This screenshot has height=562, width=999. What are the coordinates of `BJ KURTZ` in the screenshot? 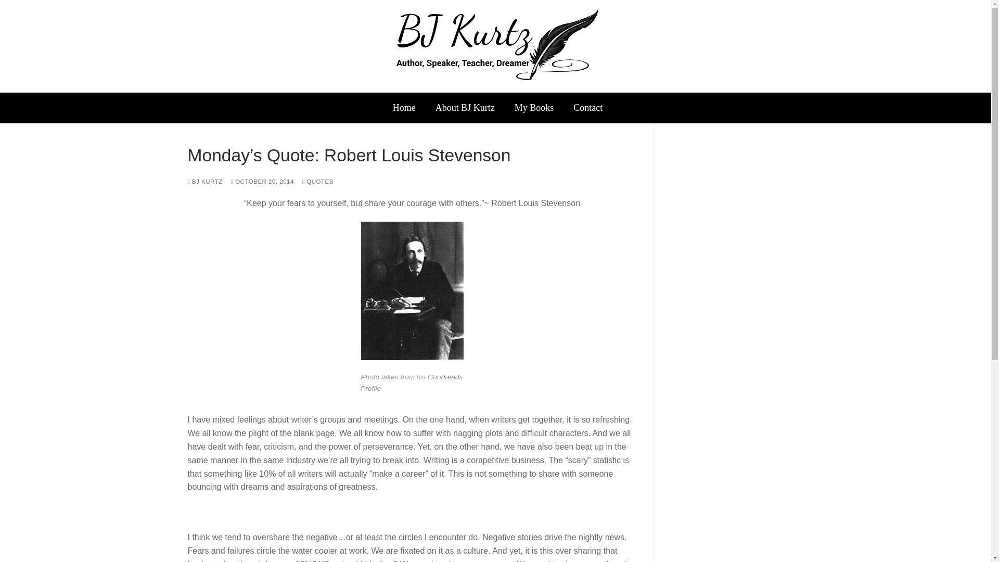 It's located at (204, 182).